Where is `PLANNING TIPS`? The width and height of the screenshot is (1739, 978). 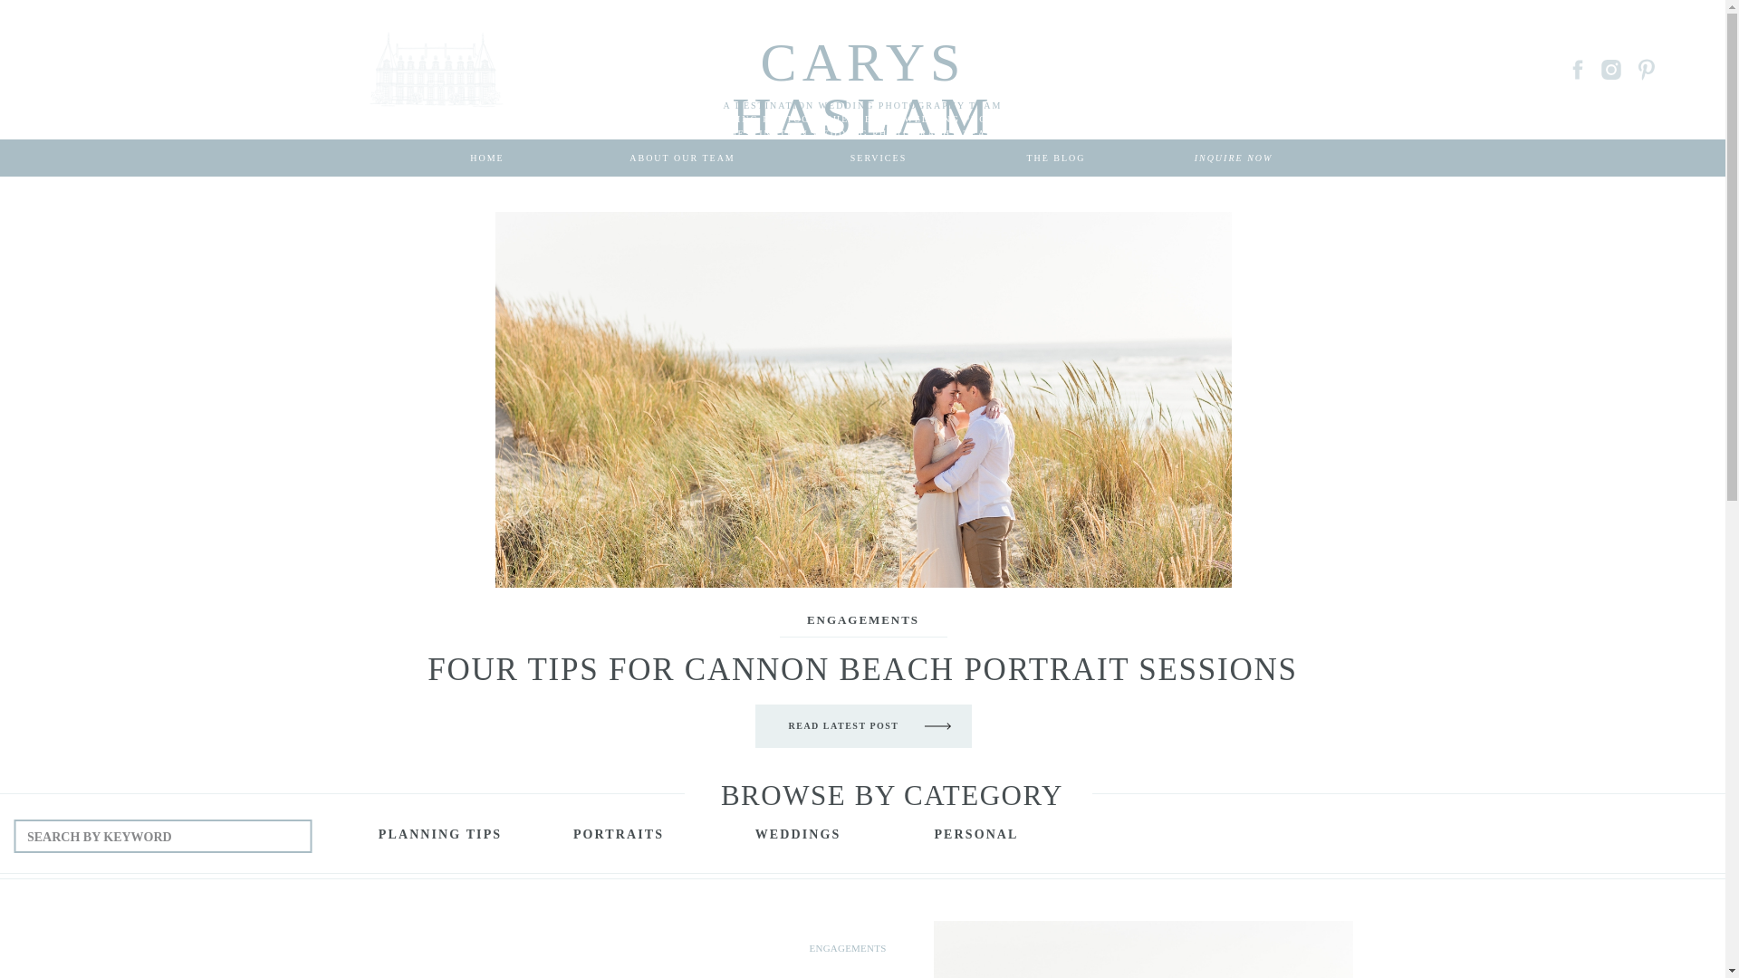 PLANNING TIPS is located at coordinates (440, 839).